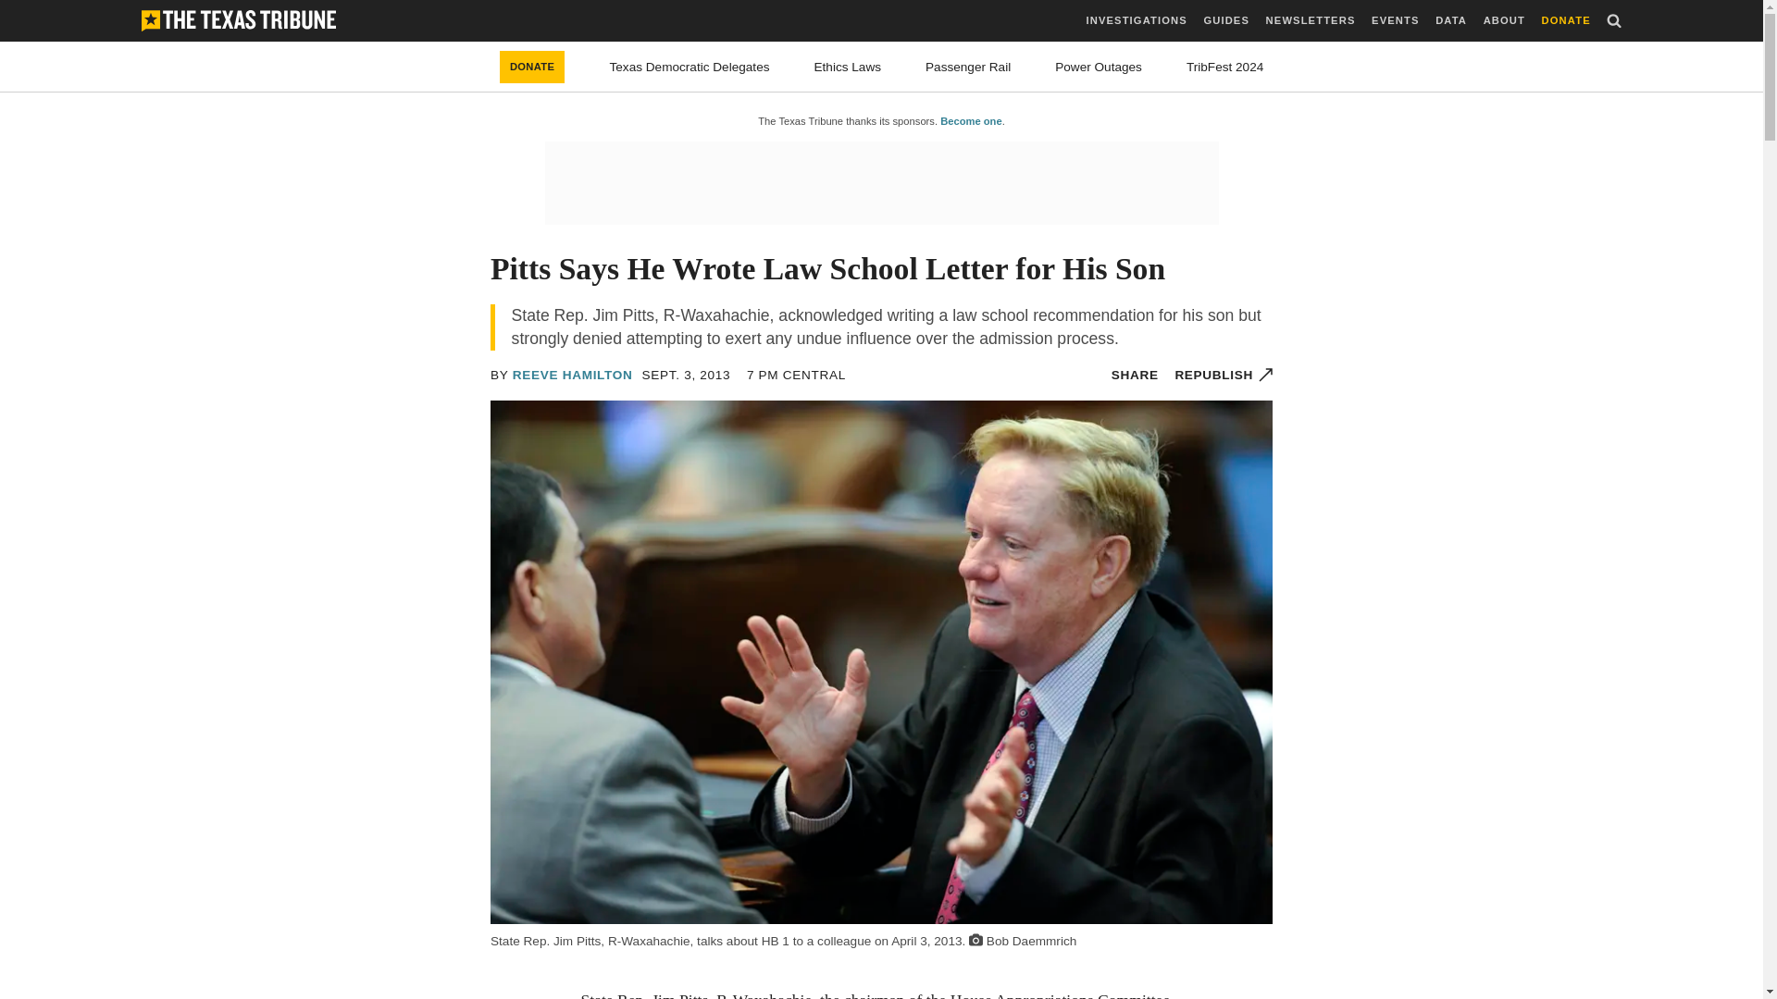  I want to click on 2013-09-03 19:19 CDT, so click(796, 375).